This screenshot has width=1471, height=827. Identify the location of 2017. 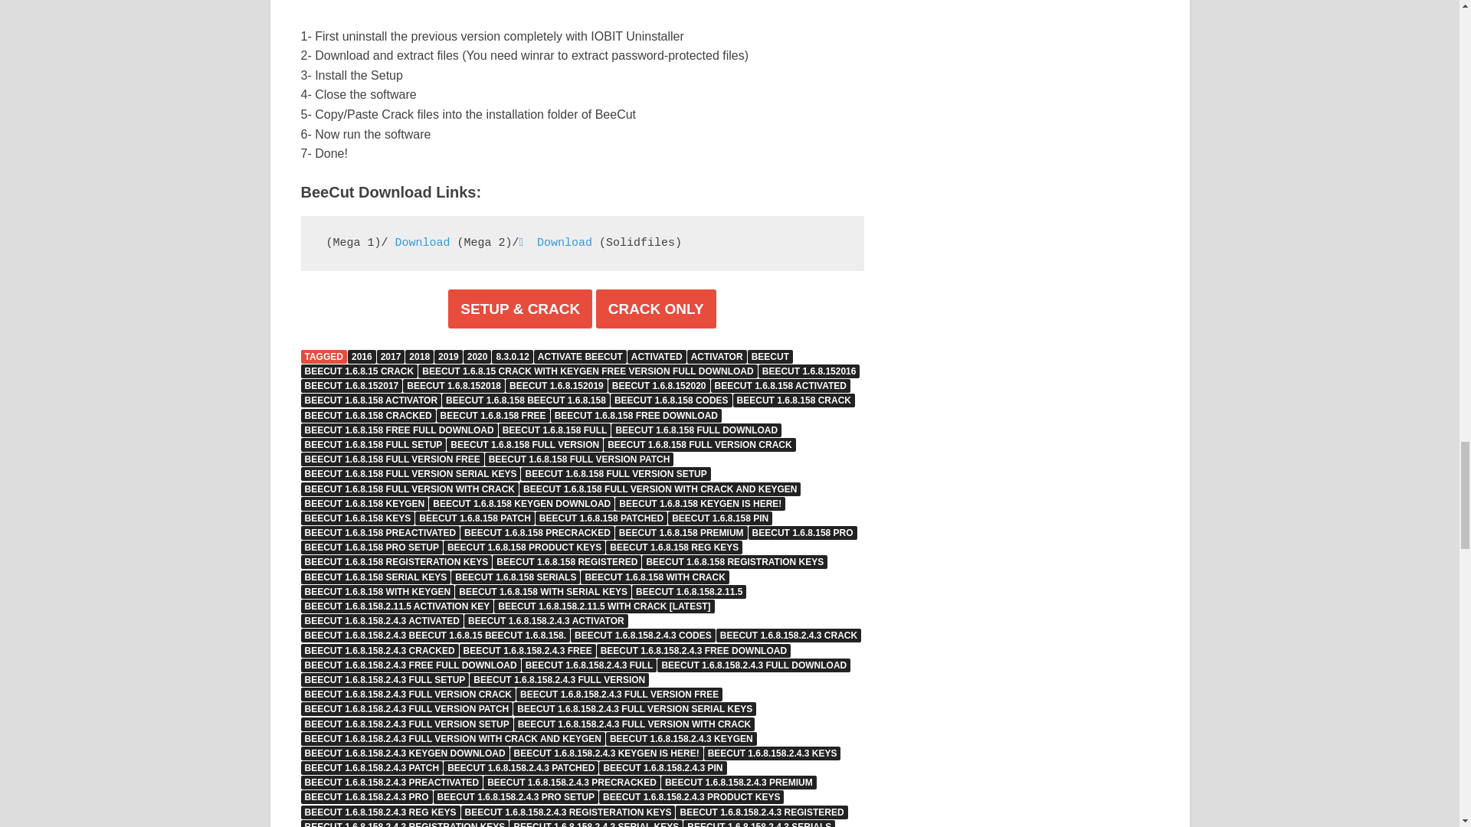
(391, 357).